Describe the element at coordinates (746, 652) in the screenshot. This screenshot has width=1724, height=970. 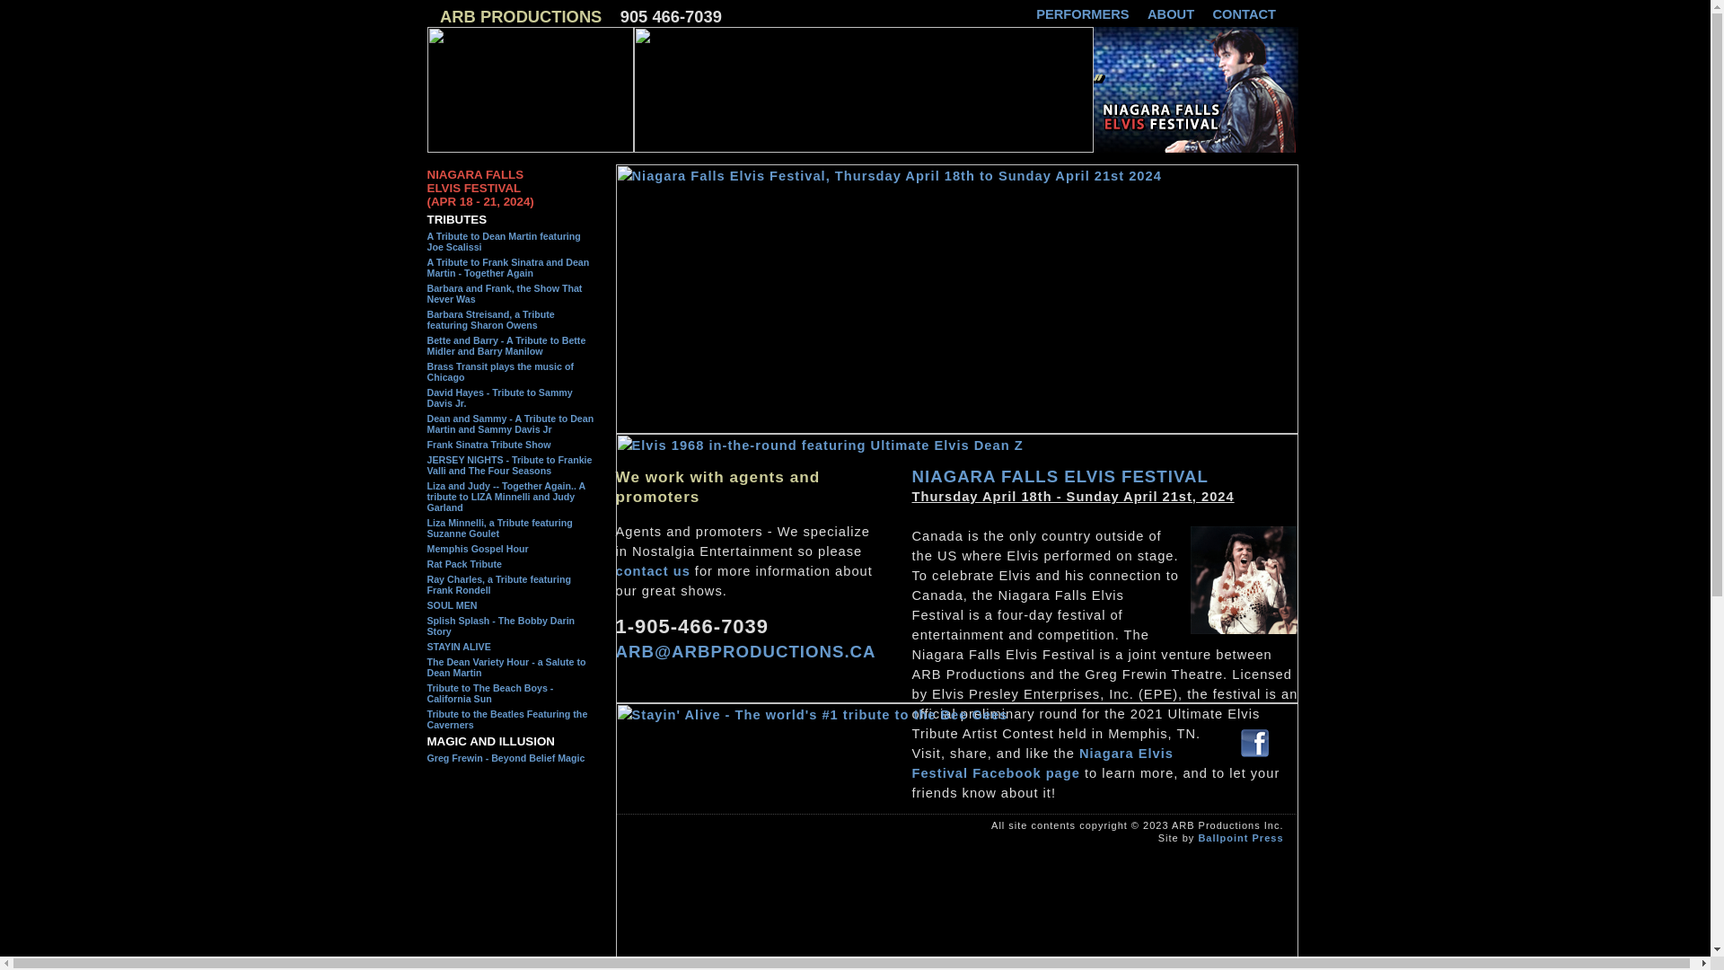
I see `ARB@ARBPRODUCTIONS.CA` at that location.